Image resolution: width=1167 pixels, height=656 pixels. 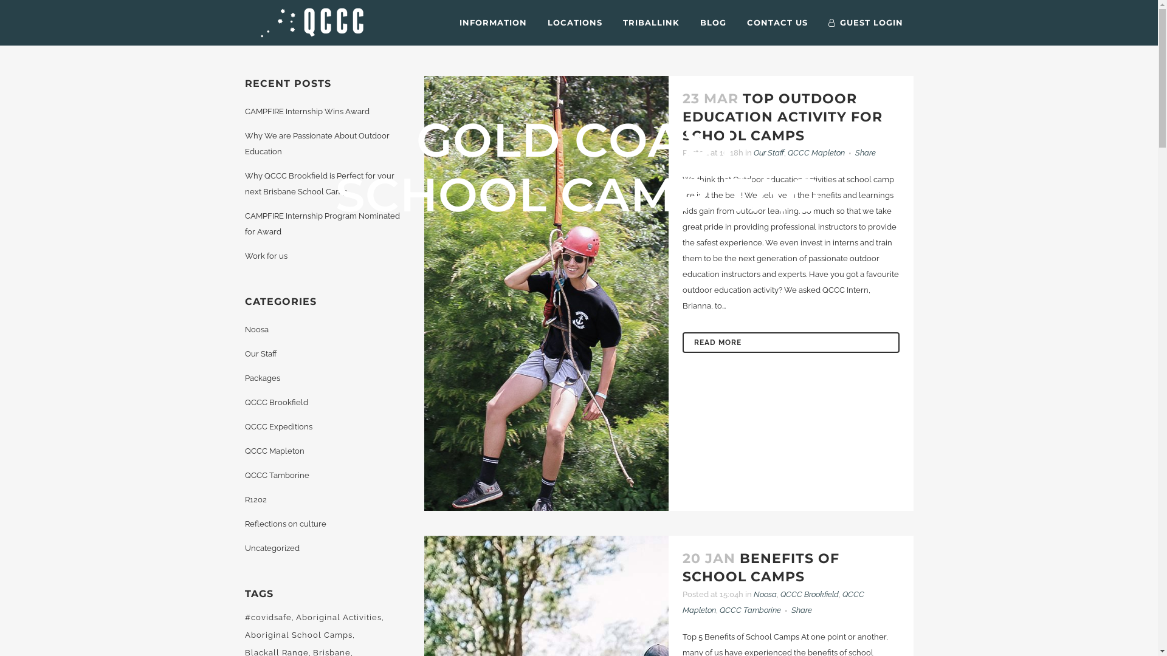 I want to click on Noosa, so click(x=765, y=594).